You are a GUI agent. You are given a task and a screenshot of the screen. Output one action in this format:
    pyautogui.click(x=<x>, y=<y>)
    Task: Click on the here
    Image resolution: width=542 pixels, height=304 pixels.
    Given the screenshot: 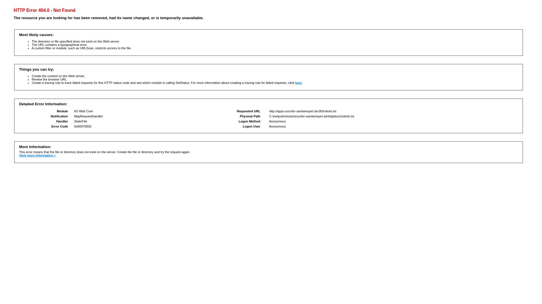 What is the action you would take?
    pyautogui.click(x=299, y=83)
    